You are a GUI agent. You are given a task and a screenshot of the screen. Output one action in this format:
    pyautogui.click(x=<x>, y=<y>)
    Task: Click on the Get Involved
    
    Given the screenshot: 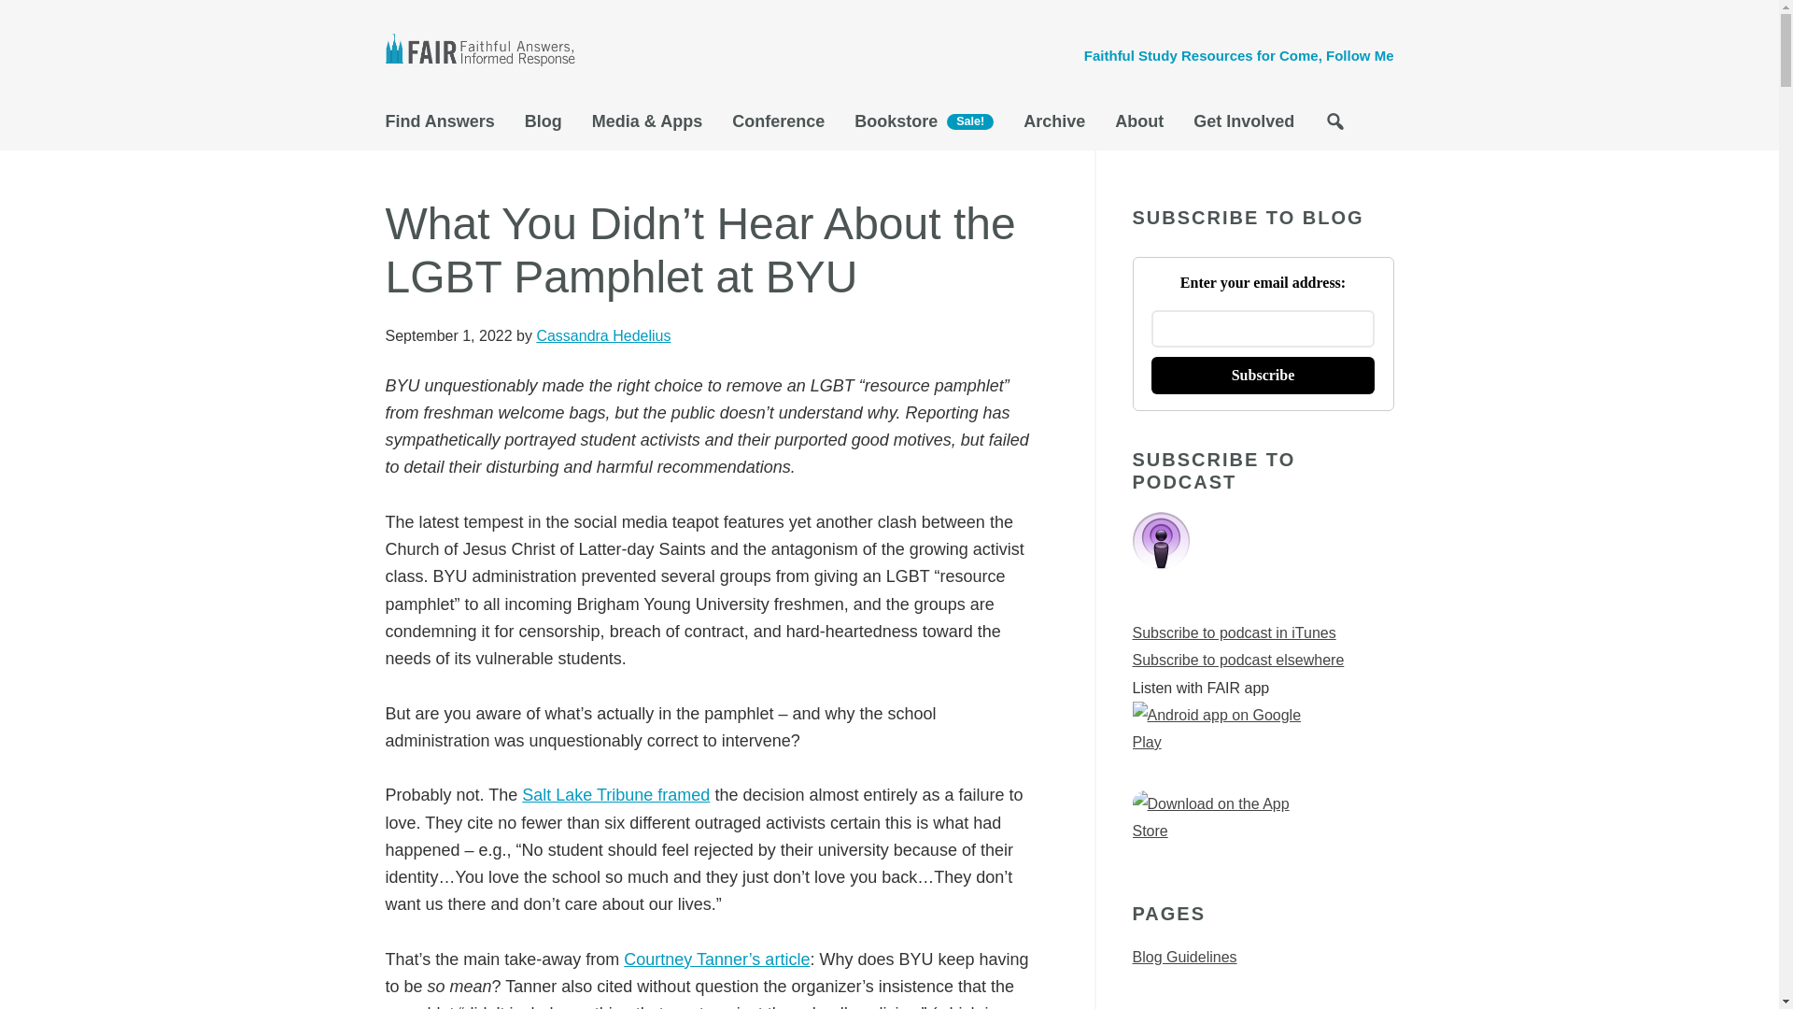 What is the action you would take?
    pyautogui.click(x=1243, y=126)
    